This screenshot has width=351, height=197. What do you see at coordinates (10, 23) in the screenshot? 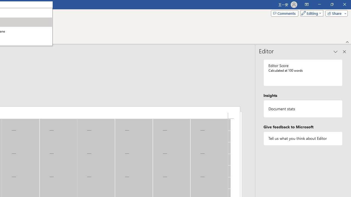
I see `Dictate` at bounding box center [10, 23].